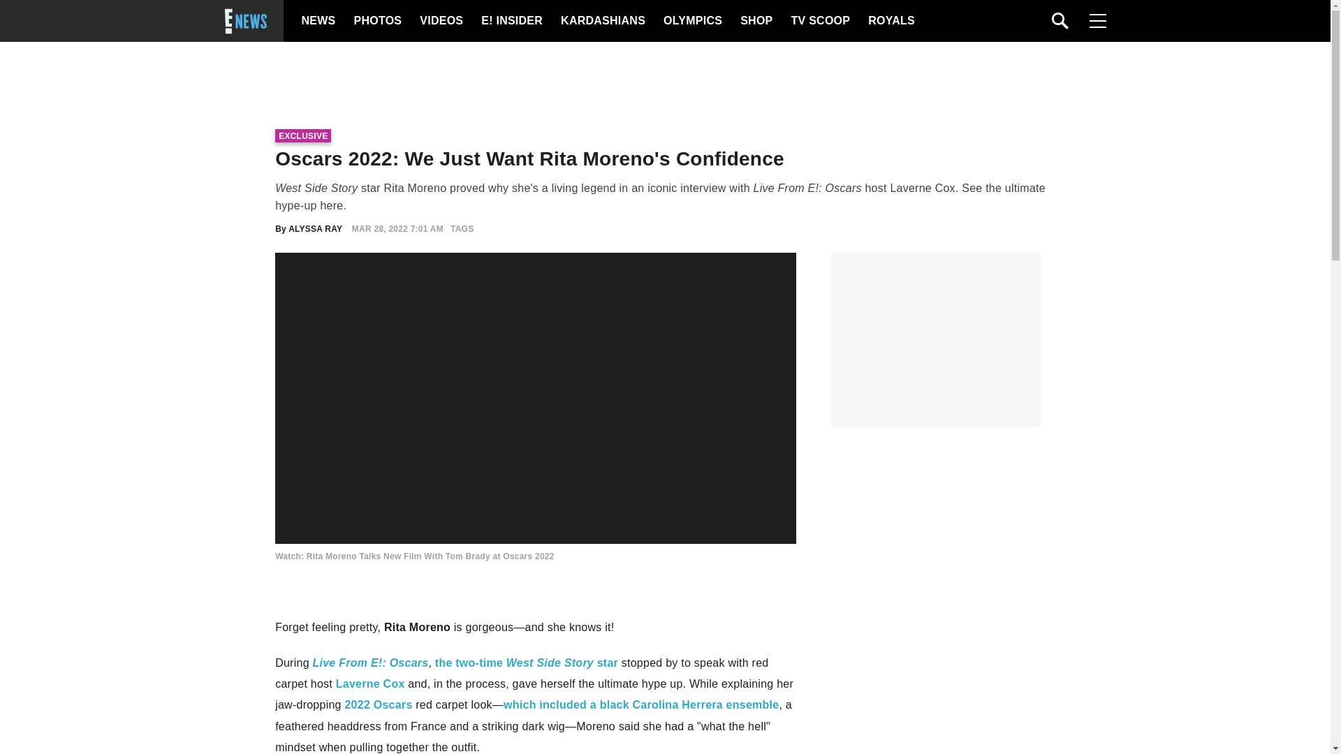 This screenshot has width=1341, height=754. What do you see at coordinates (376, 21) in the screenshot?
I see `PHOTOS` at bounding box center [376, 21].